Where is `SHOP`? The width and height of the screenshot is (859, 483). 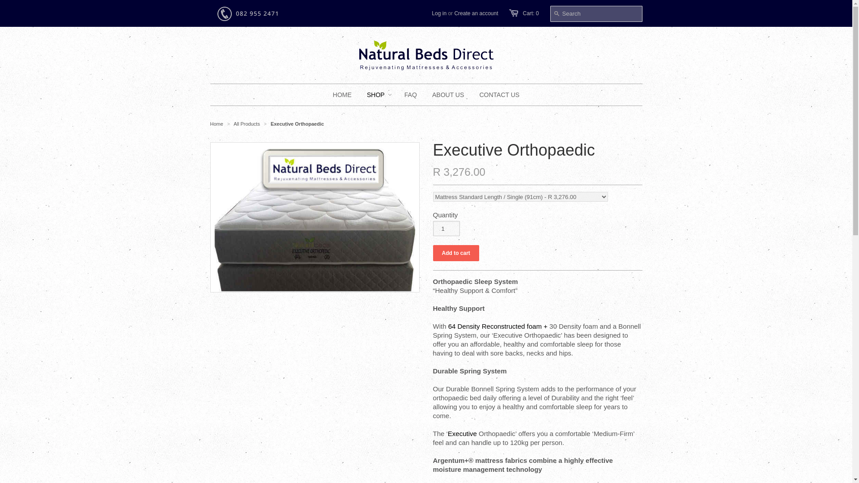
SHOP is located at coordinates (376, 95).